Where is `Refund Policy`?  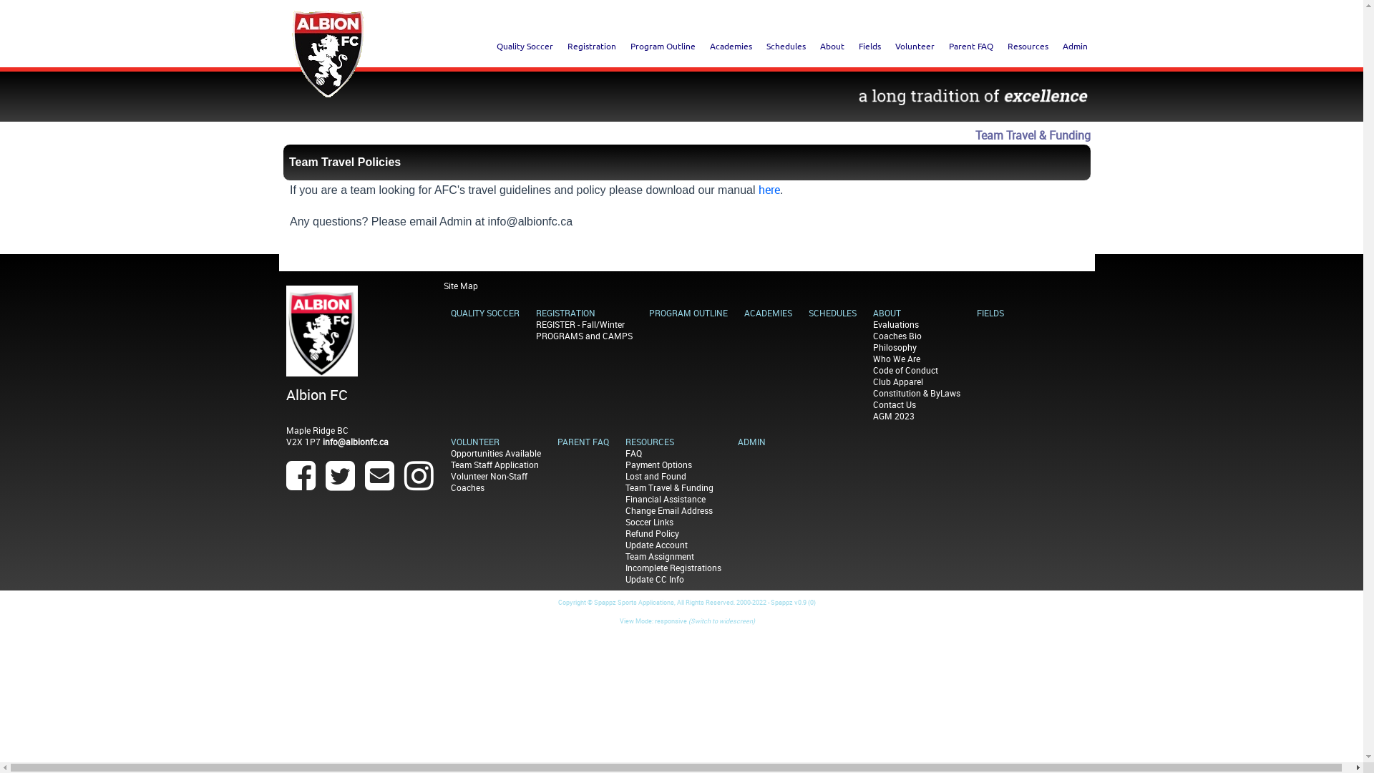 Refund Policy is located at coordinates (653, 533).